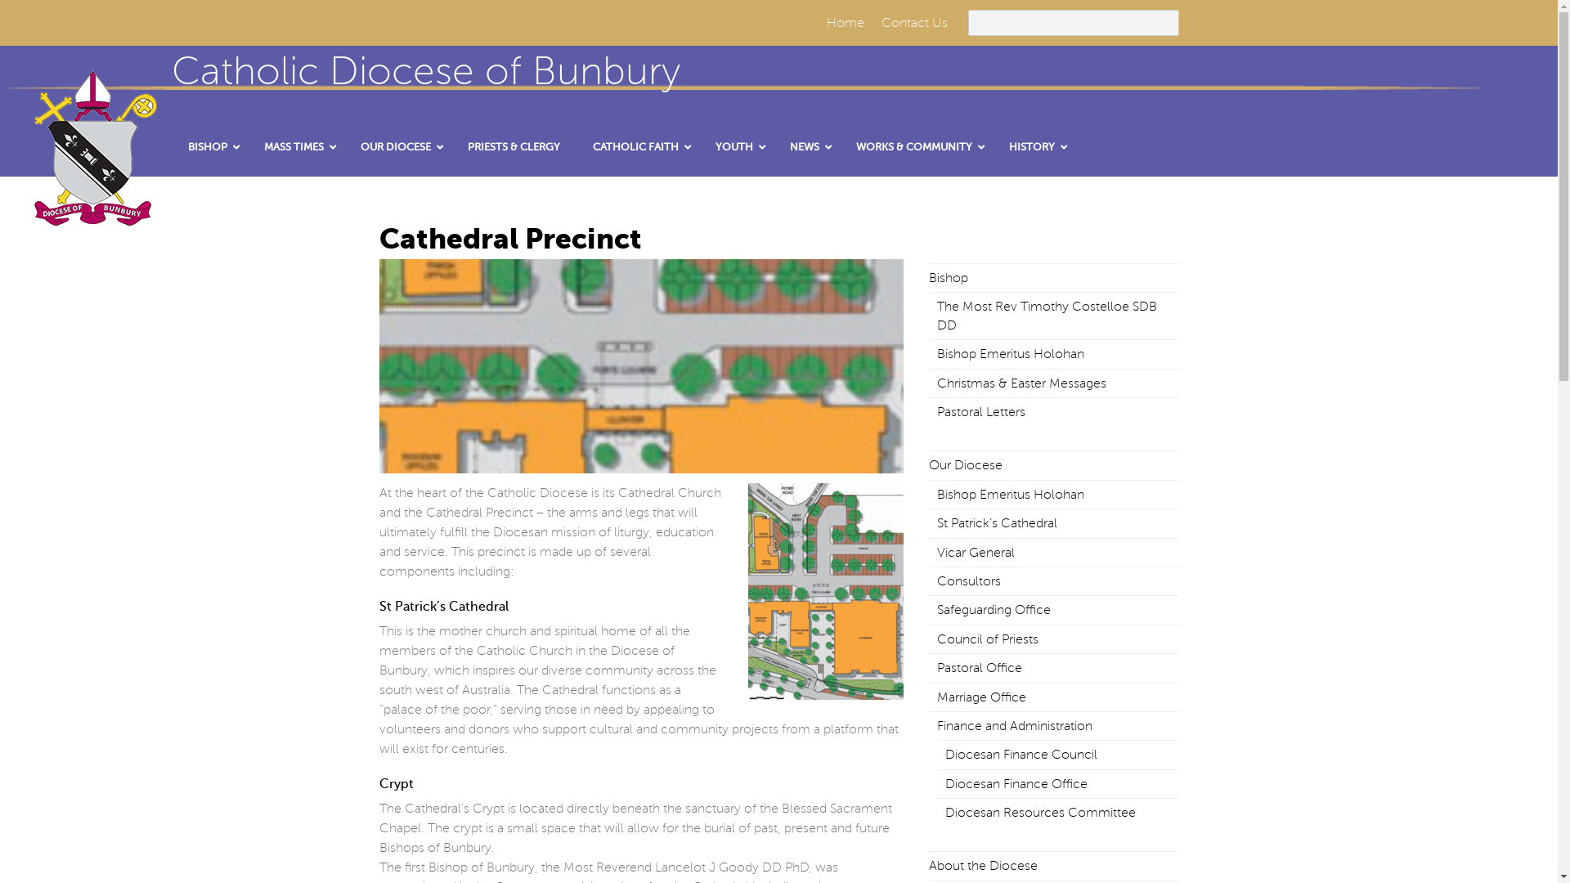 This screenshot has height=883, width=1570. I want to click on About the Diocese, so click(983, 866).